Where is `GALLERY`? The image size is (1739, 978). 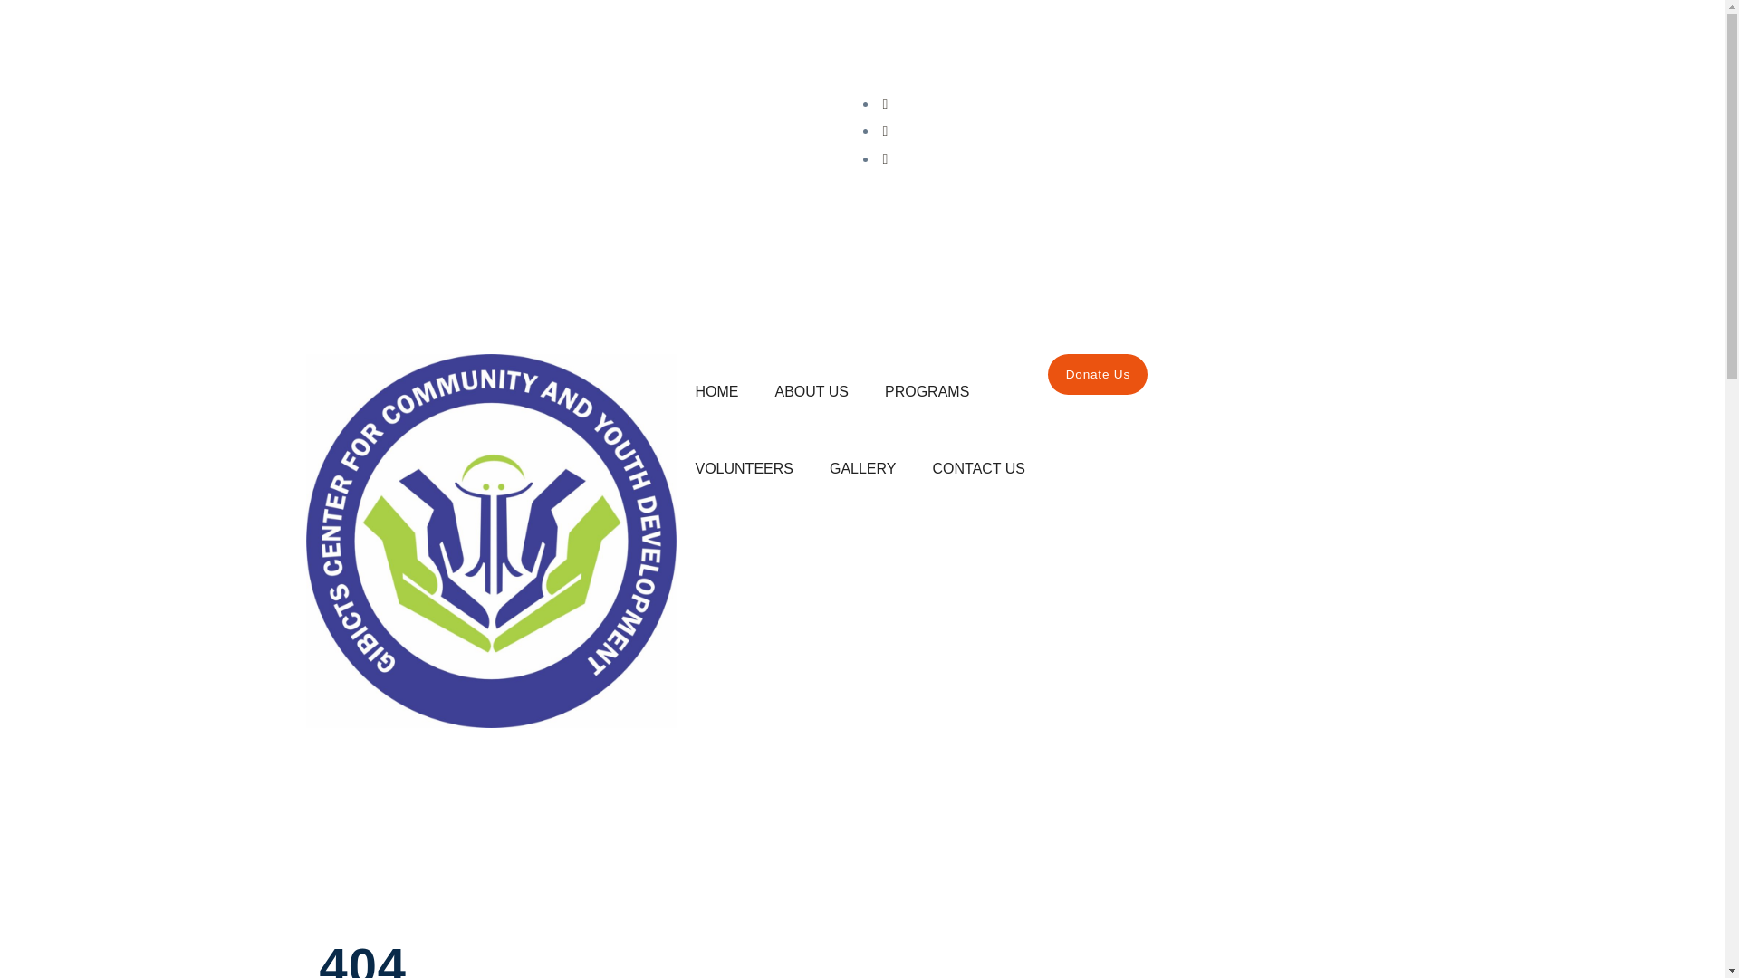 GALLERY is located at coordinates (862, 469).